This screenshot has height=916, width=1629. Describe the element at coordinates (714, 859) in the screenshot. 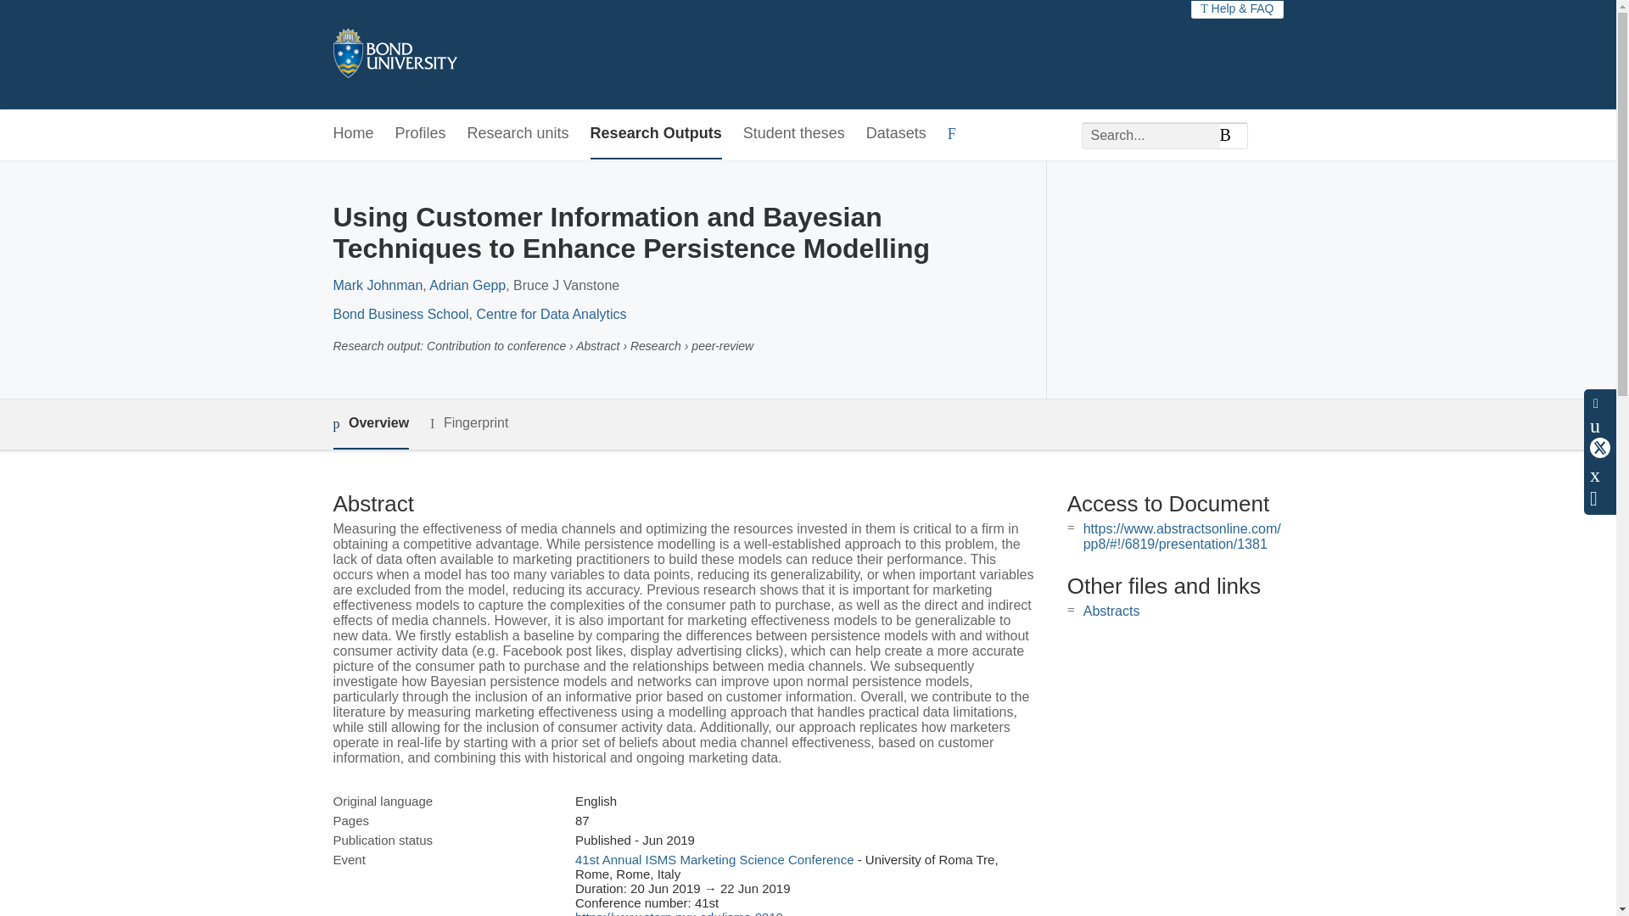

I see `41st Annual ISMS Marketing Science Conference` at that location.